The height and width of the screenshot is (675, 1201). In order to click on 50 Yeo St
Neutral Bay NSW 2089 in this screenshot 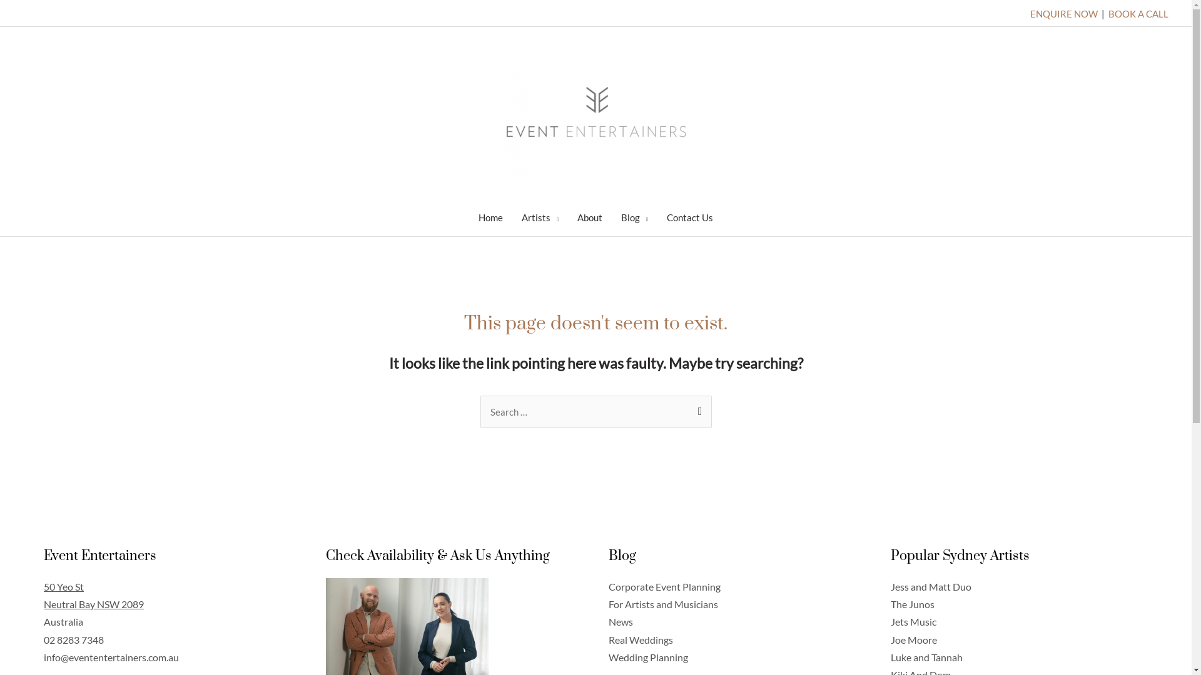, I will do `click(94, 595)`.